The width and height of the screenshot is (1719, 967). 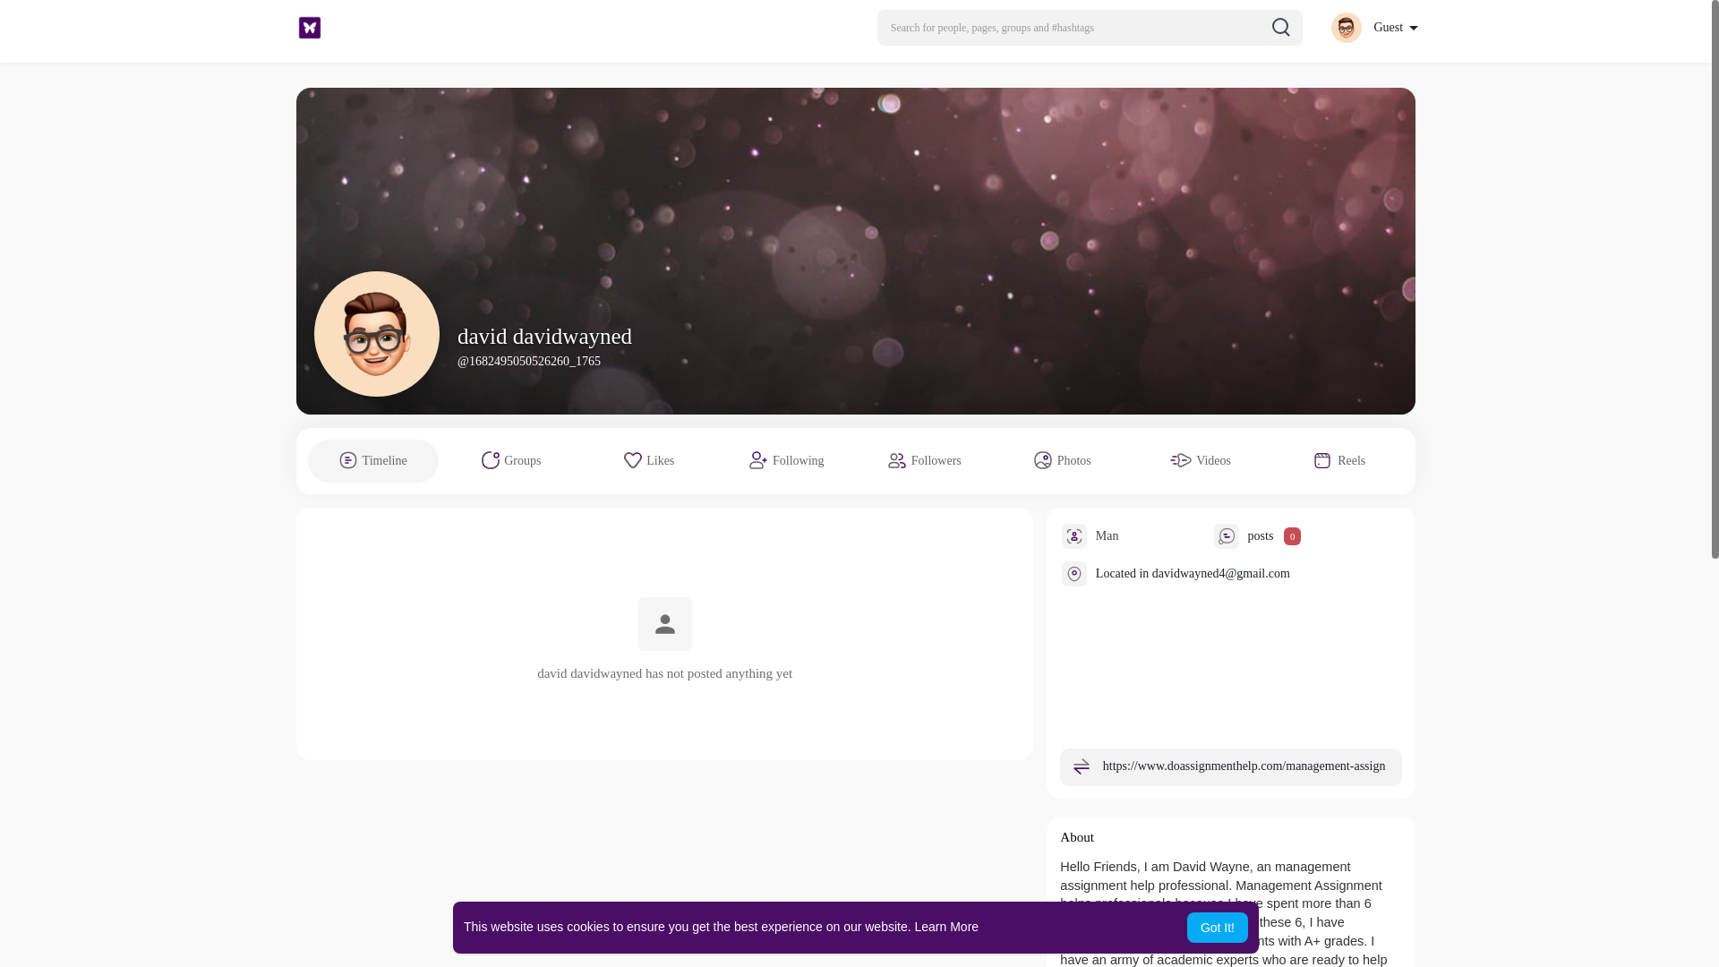 I want to click on Guest, so click(x=1373, y=27).